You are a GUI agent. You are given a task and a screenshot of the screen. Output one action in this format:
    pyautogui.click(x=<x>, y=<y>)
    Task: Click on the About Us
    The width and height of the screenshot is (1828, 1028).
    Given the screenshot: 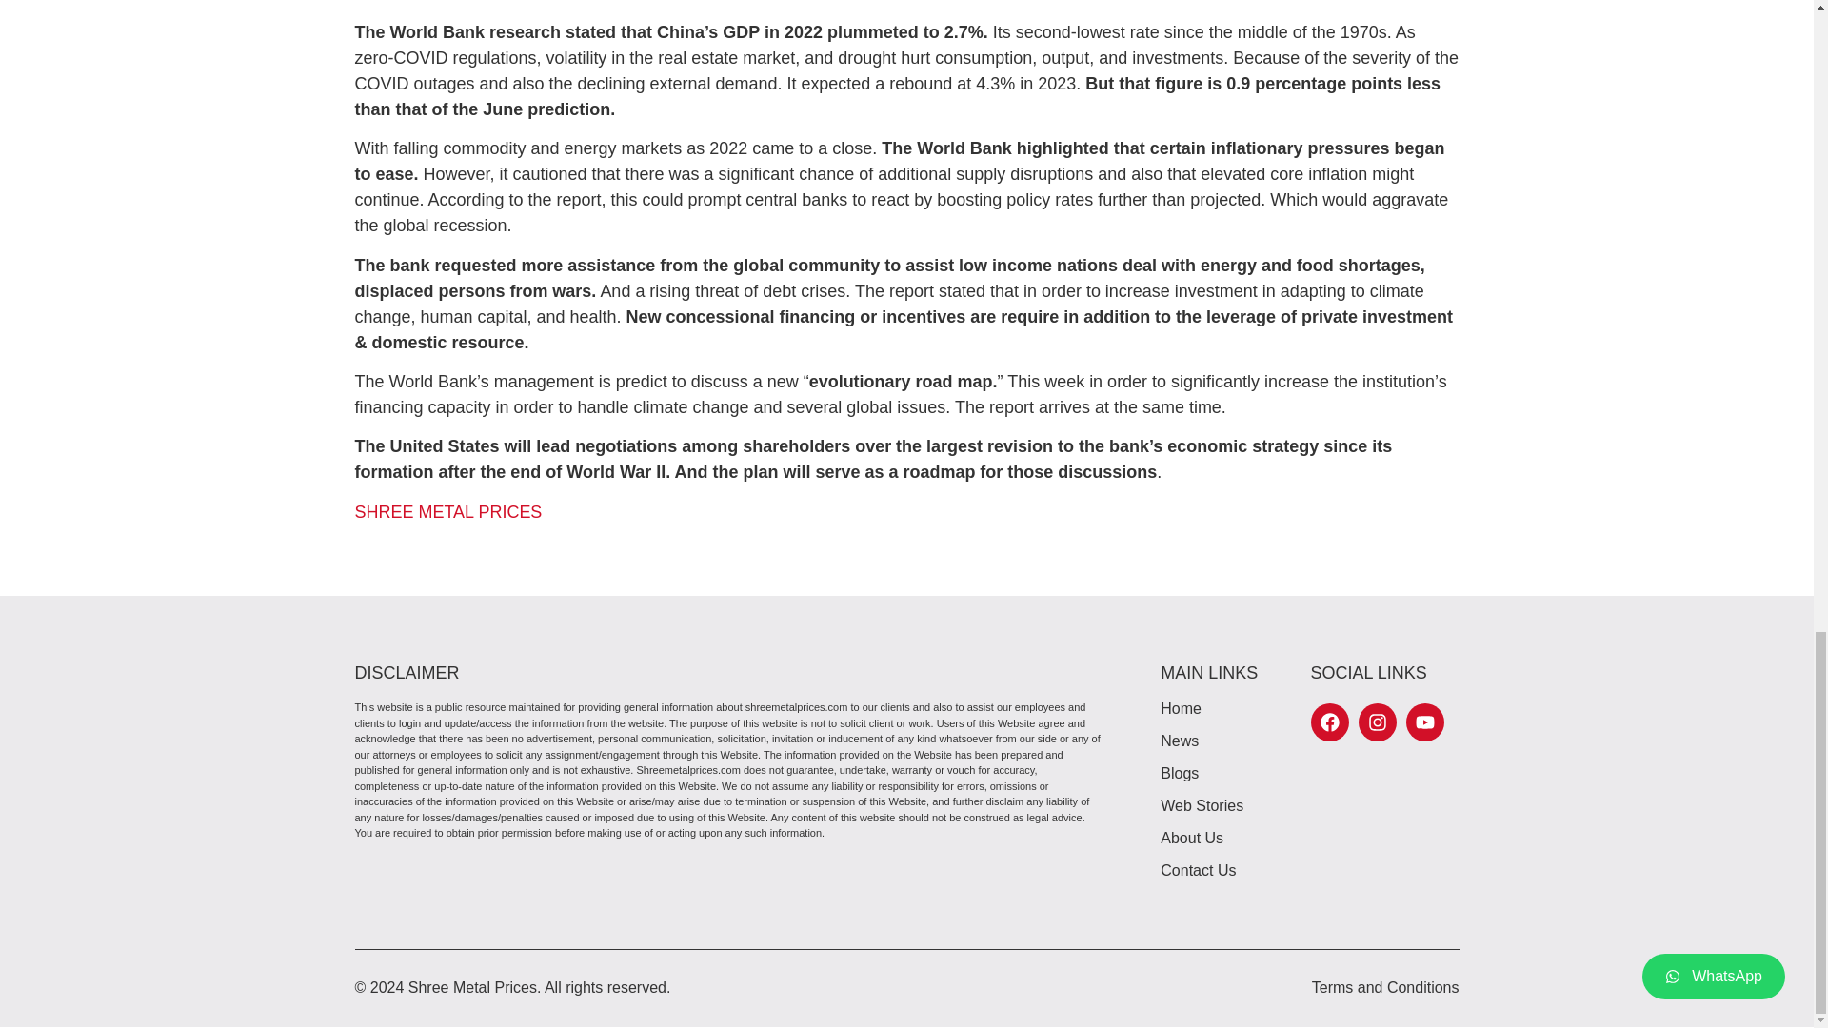 What is the action you would take?
    pyautogui.click(x=1202, y=839)
    